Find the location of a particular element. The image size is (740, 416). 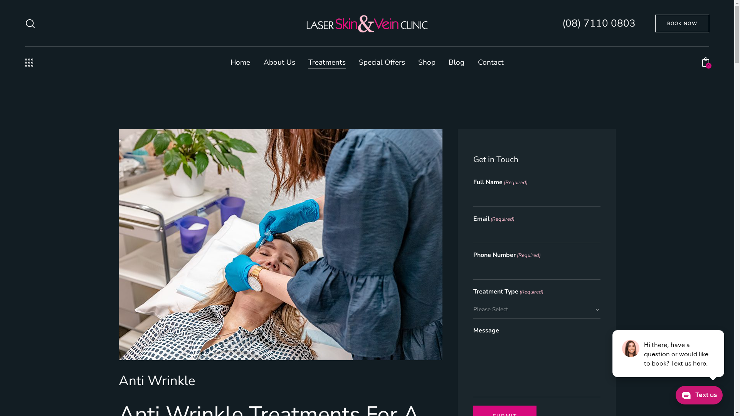

podium webchat widget prompt is located at coordinates (669, 354).